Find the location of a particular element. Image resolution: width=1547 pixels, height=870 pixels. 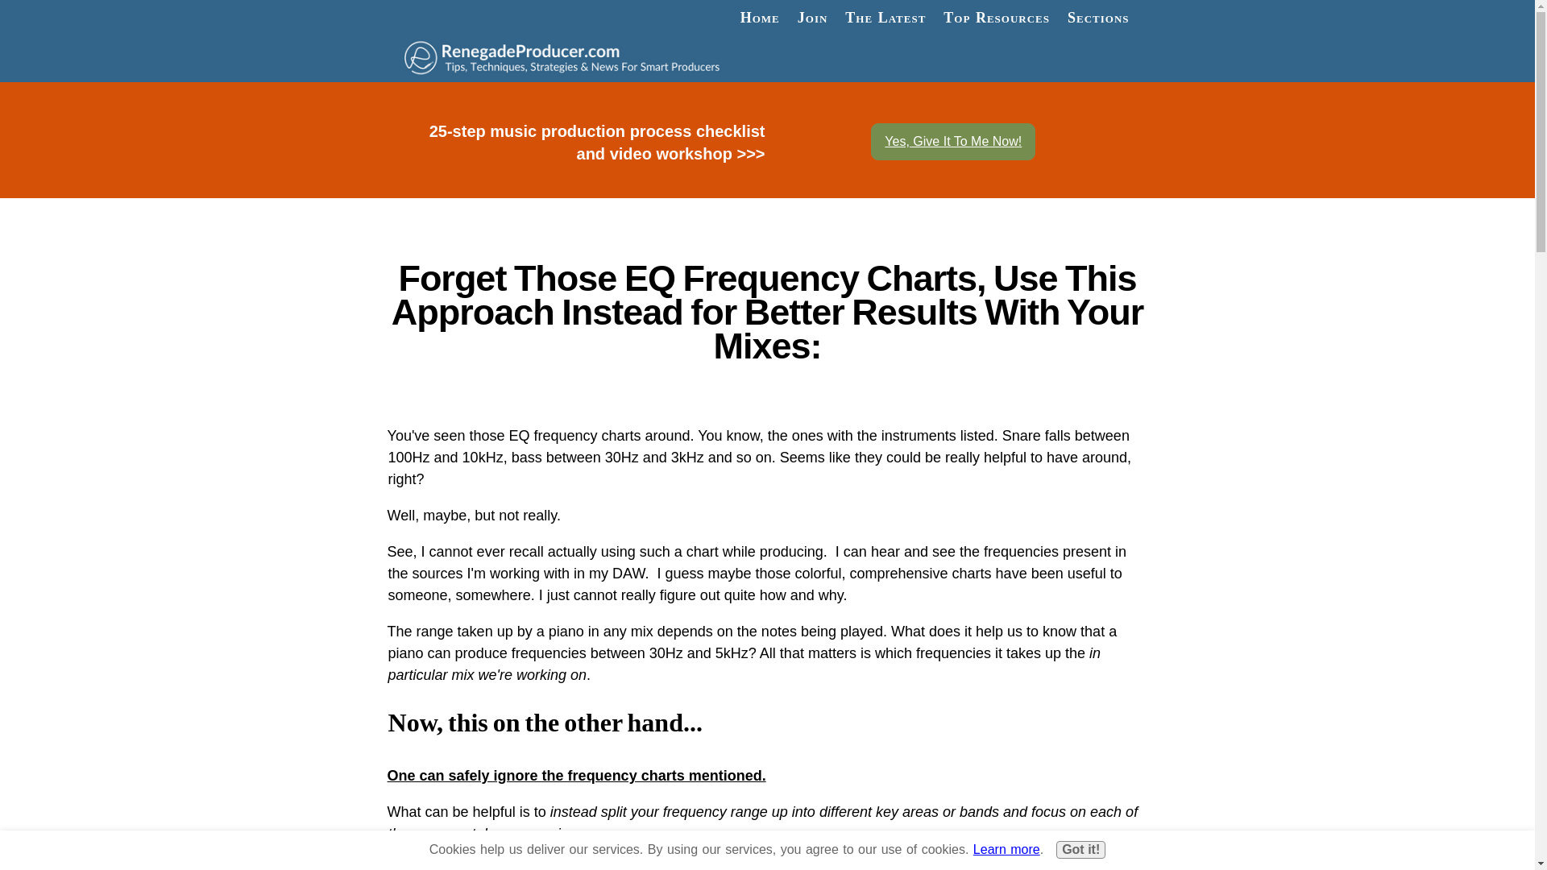

The Latest is located at coordinates (885, 18).